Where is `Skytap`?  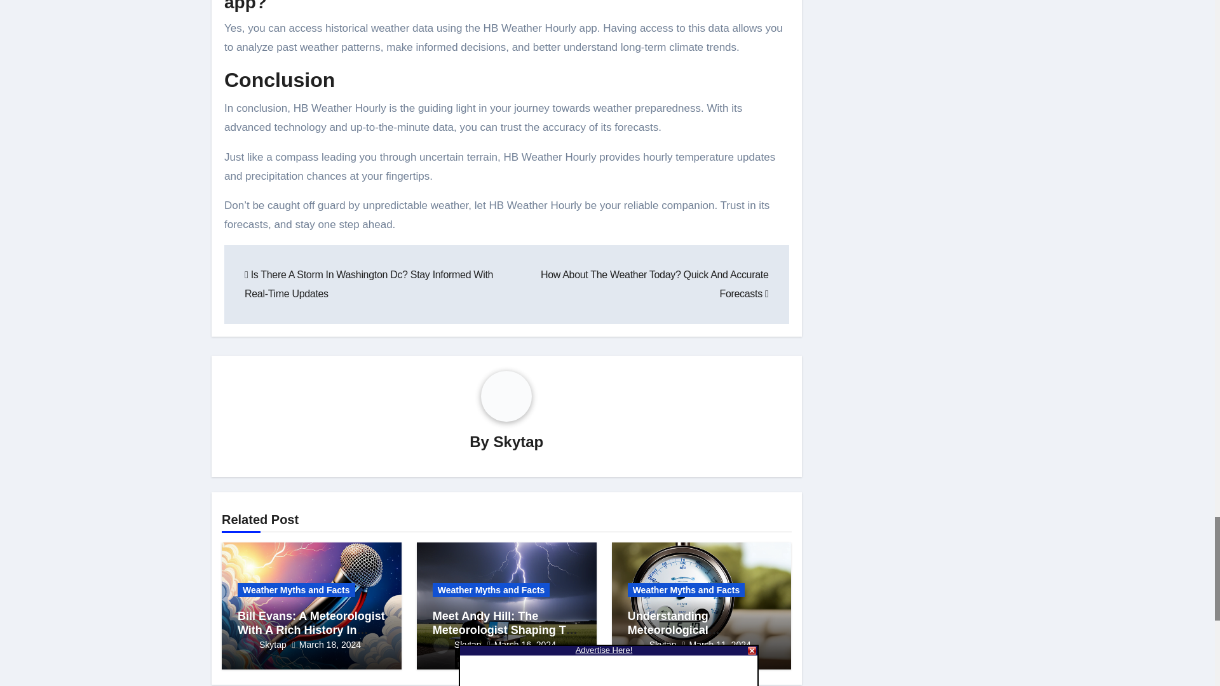 Skytap is located at coordinates (262, 644).